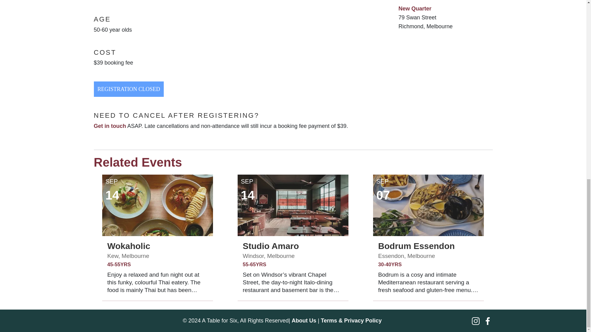 This screenshot has height=332, width=591. Describe the element at coordinates (128, 246) in the screenshot. I see `Wokaholic` at that location.